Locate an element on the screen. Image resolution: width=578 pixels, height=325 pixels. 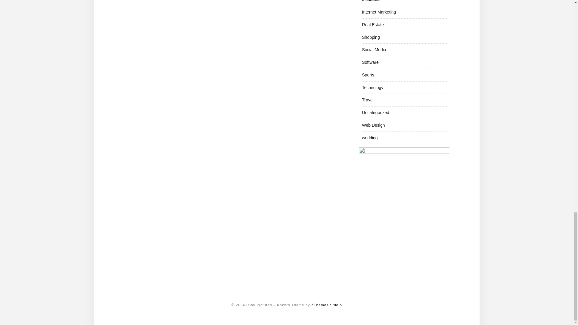
Internet Marketing is located at coordinates (379, 12).